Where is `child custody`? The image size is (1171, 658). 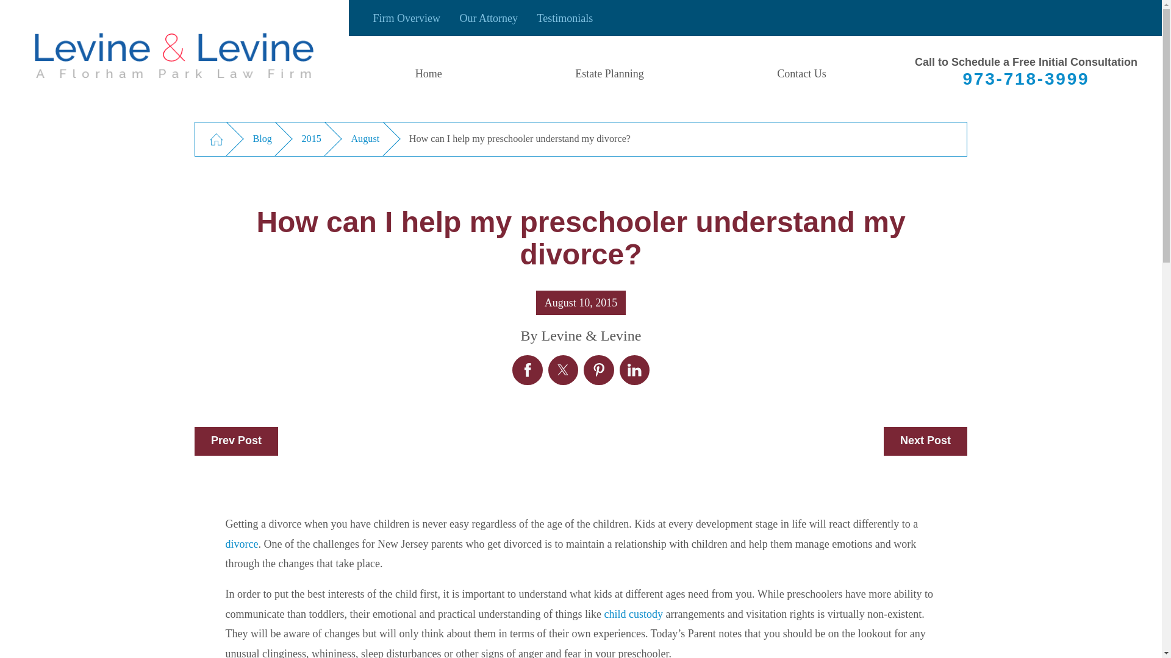 child custody is located at coordinates (633, 614).